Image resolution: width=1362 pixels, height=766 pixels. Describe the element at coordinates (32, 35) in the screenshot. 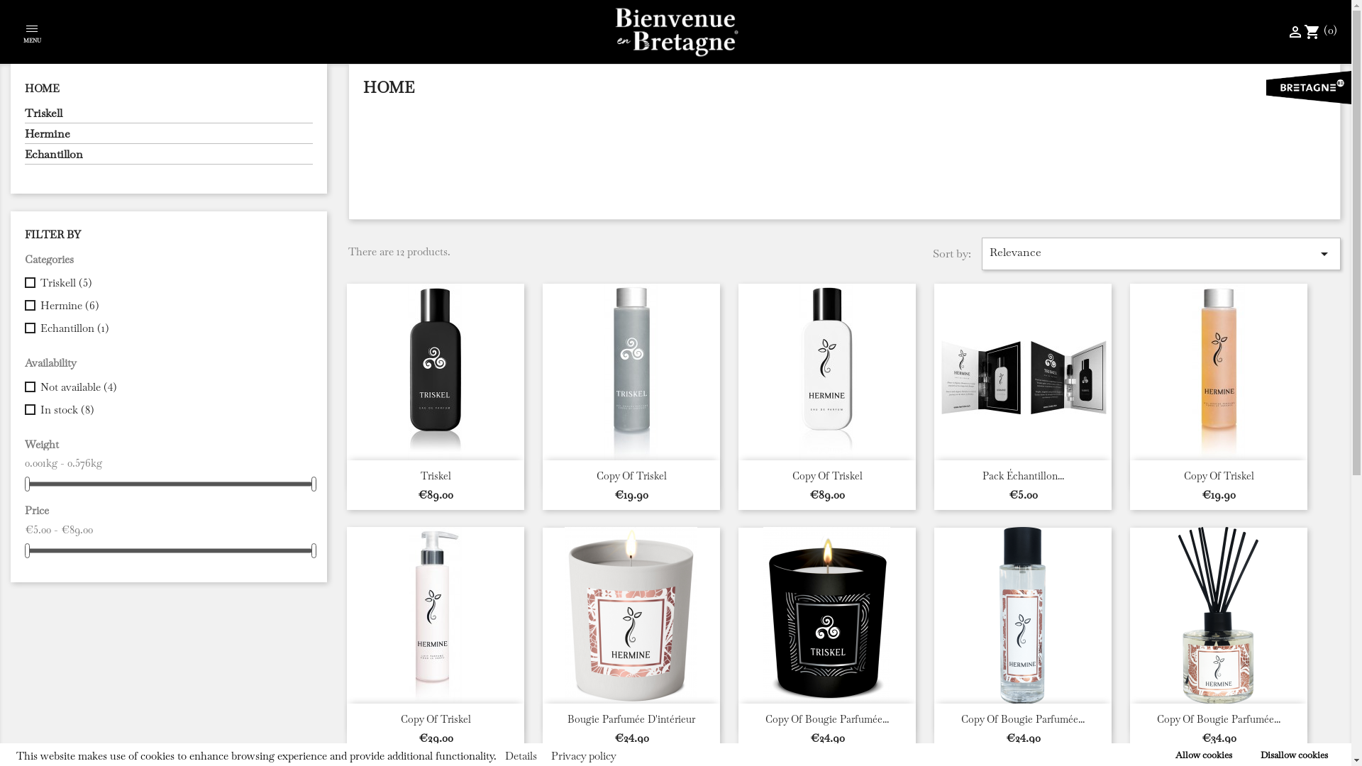

I see `MENU` at that location.